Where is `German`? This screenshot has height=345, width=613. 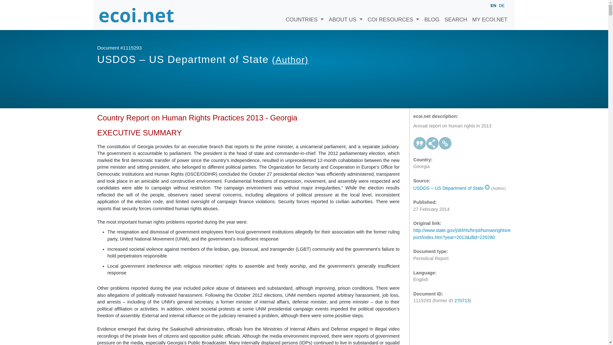
German is located at coordinates (501, 5).